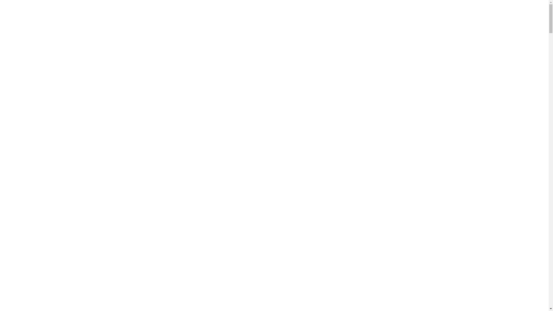 This screenshot has width=553, height=311. I want to click on HOME, so click(277, 197).